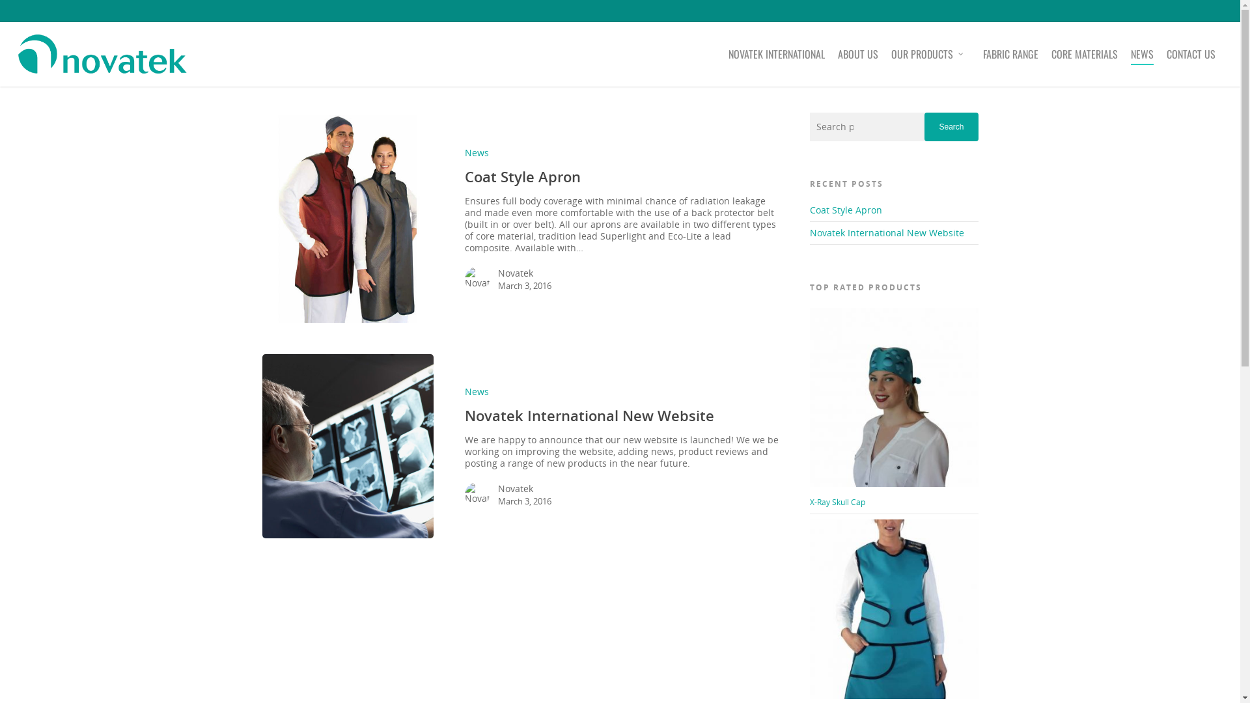  I want to click on NEWS, so click(1142, 61).